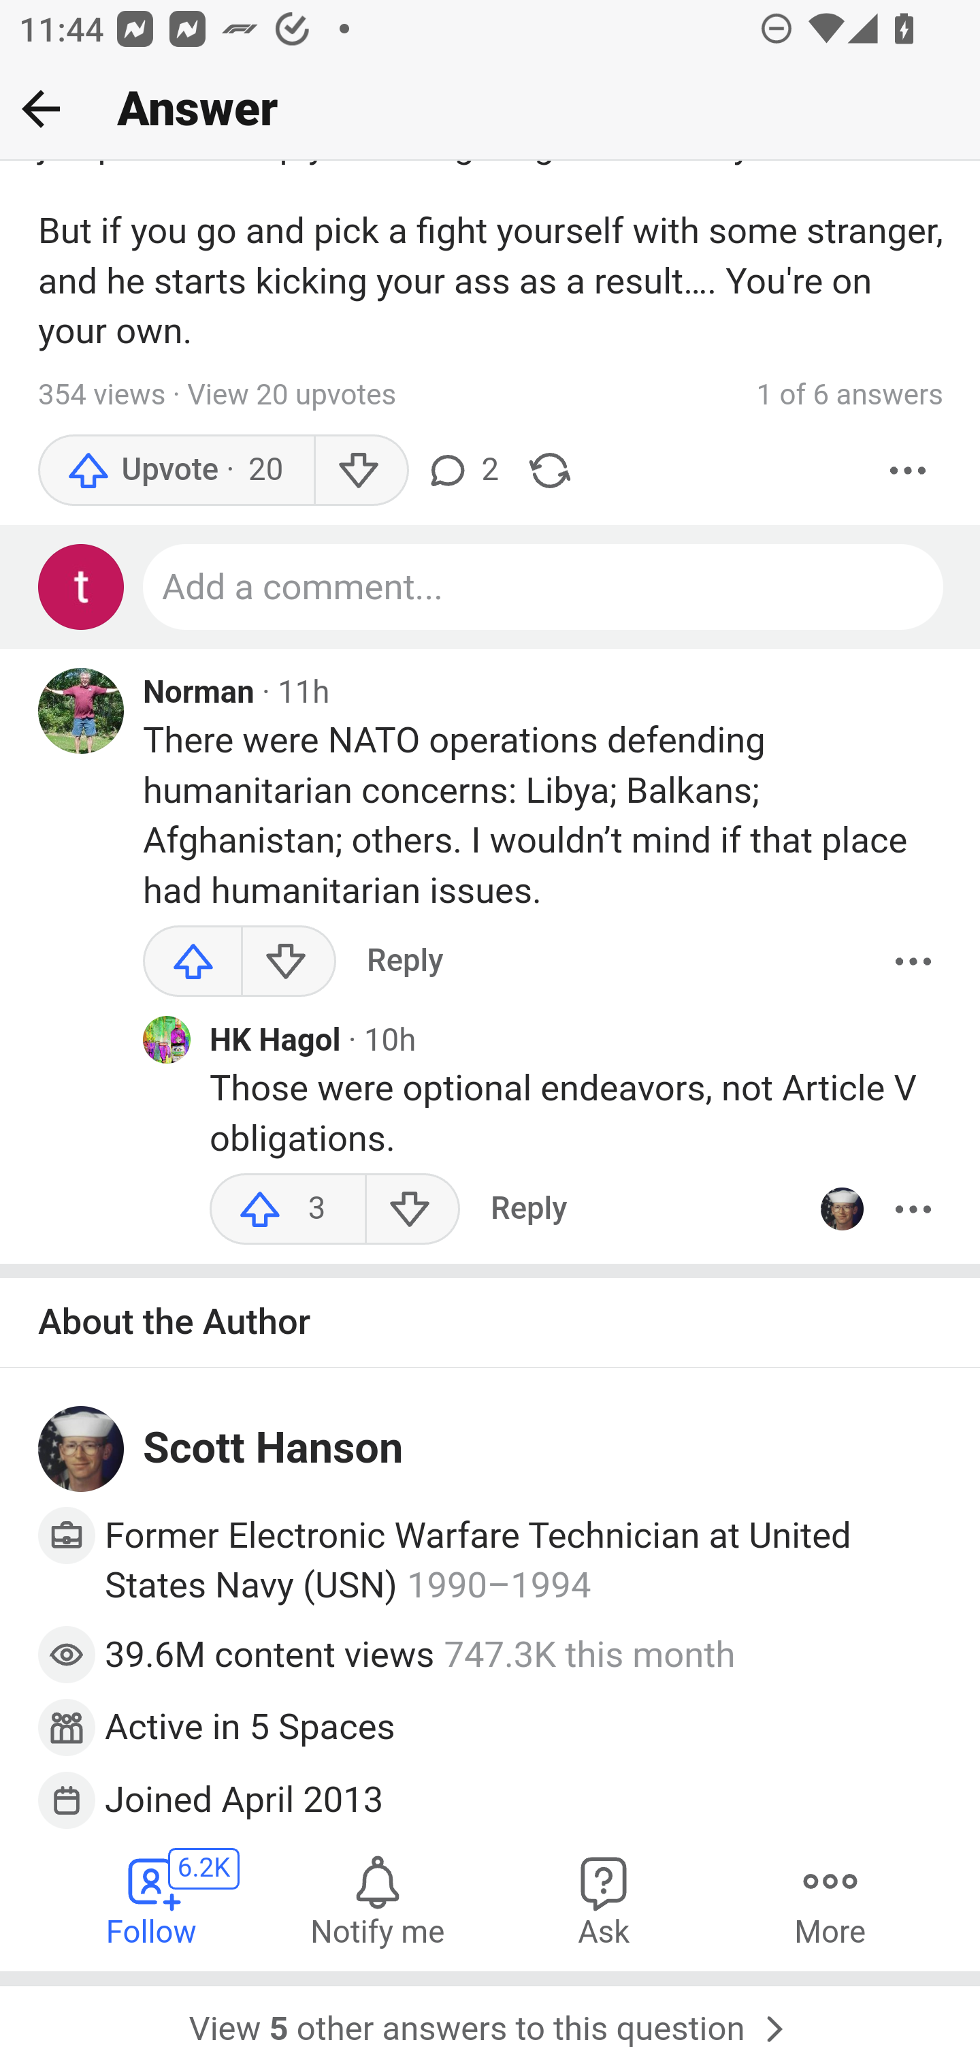 This screenshot has height=2070, width=980. I want to click on Profile photo for Test Appium, so click(82, 588).